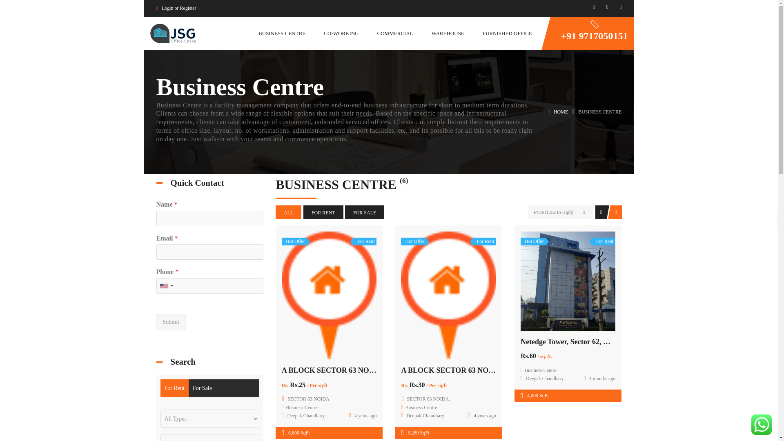 Image resolution: width=784 pixels, height=441 pixels. I want to click on WAREHOUSE, so click(448, 33).